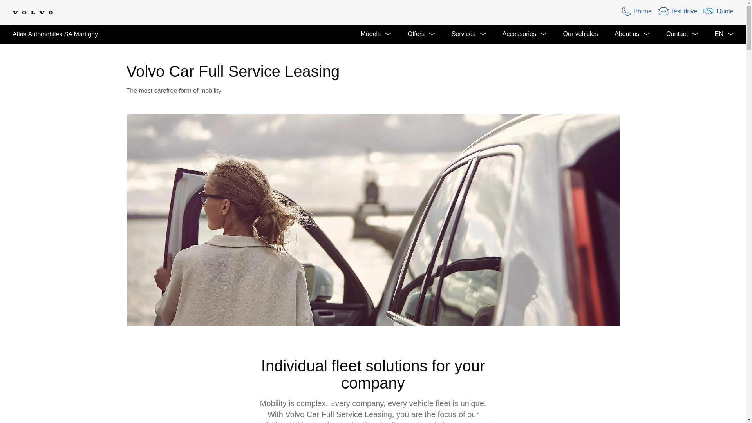  I want to click on Volvo Logo, so click(33, 13).